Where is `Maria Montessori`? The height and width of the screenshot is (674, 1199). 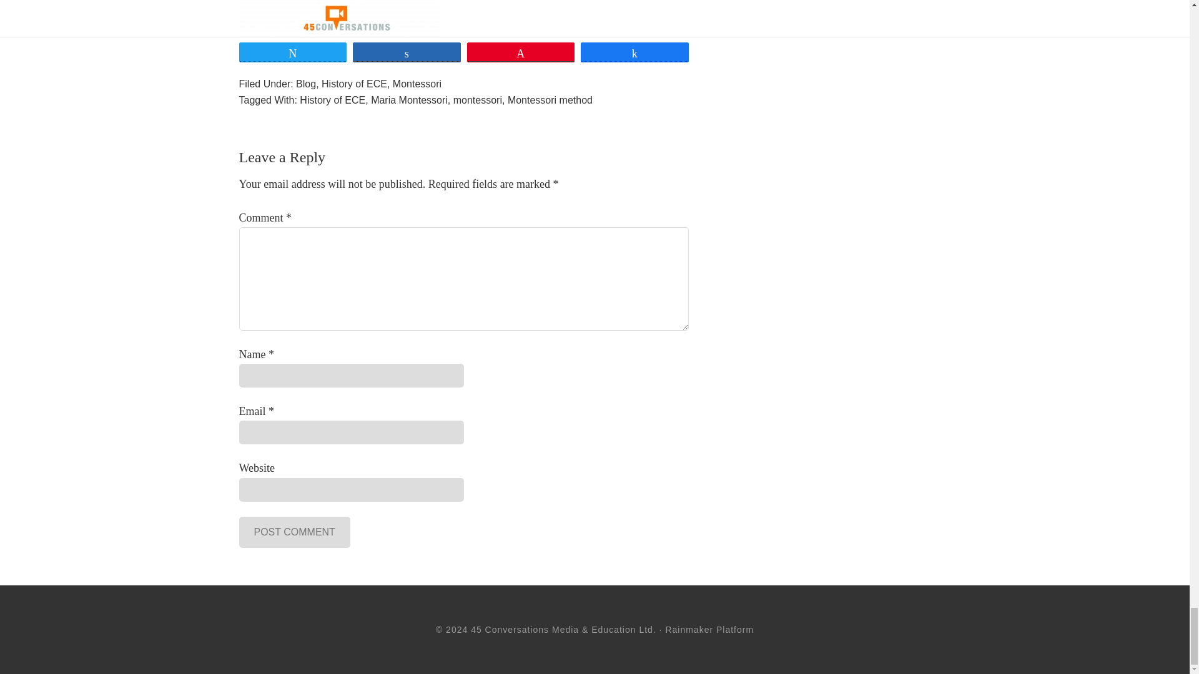 Maria Montessori is located at coordinates (408, 100).